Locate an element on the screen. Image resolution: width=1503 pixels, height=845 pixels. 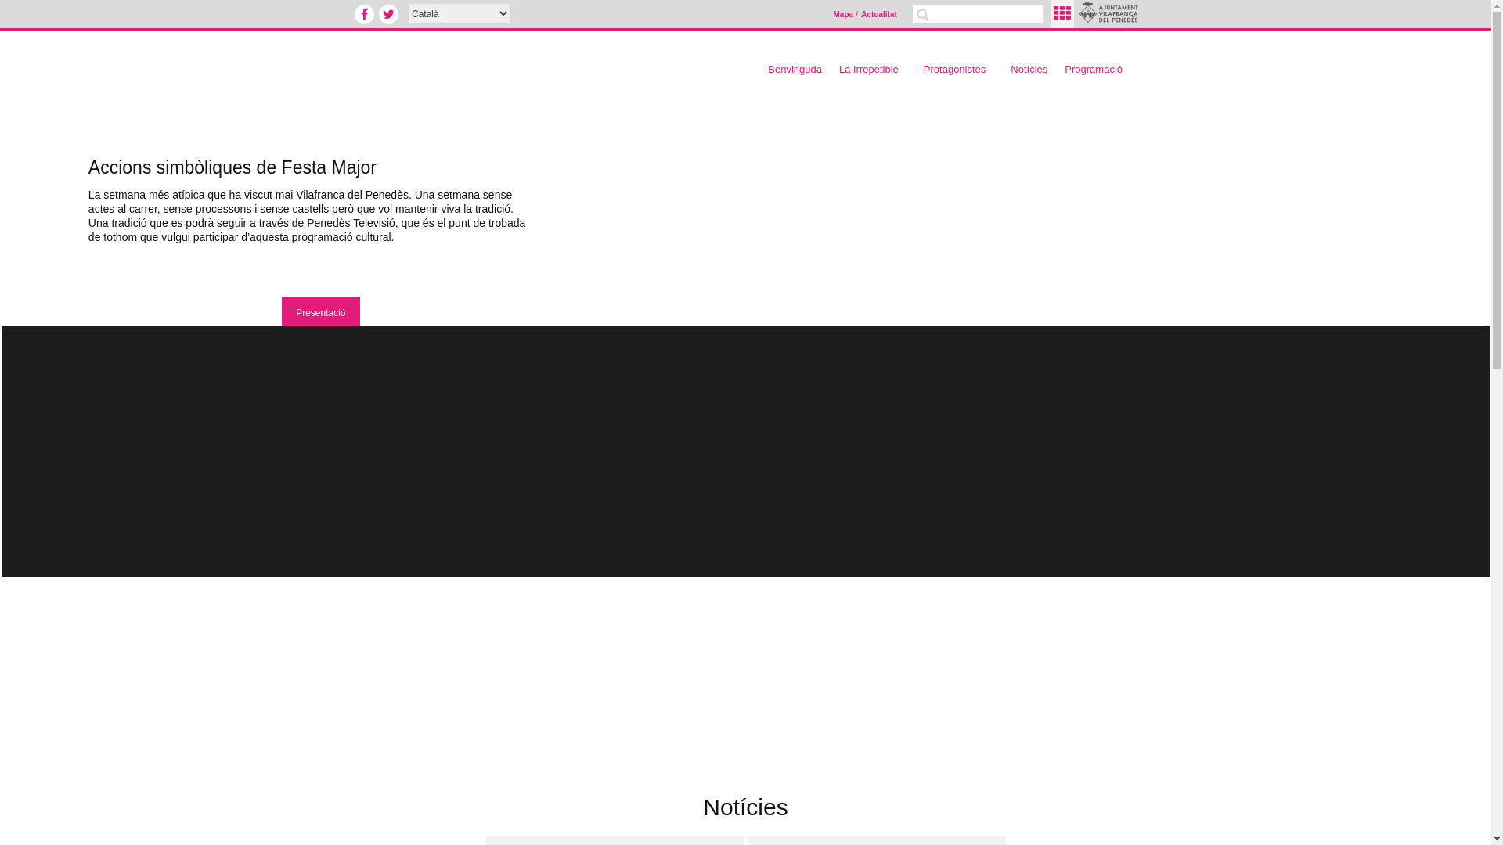
La Irrepetible is located at coordinates (873, 69).